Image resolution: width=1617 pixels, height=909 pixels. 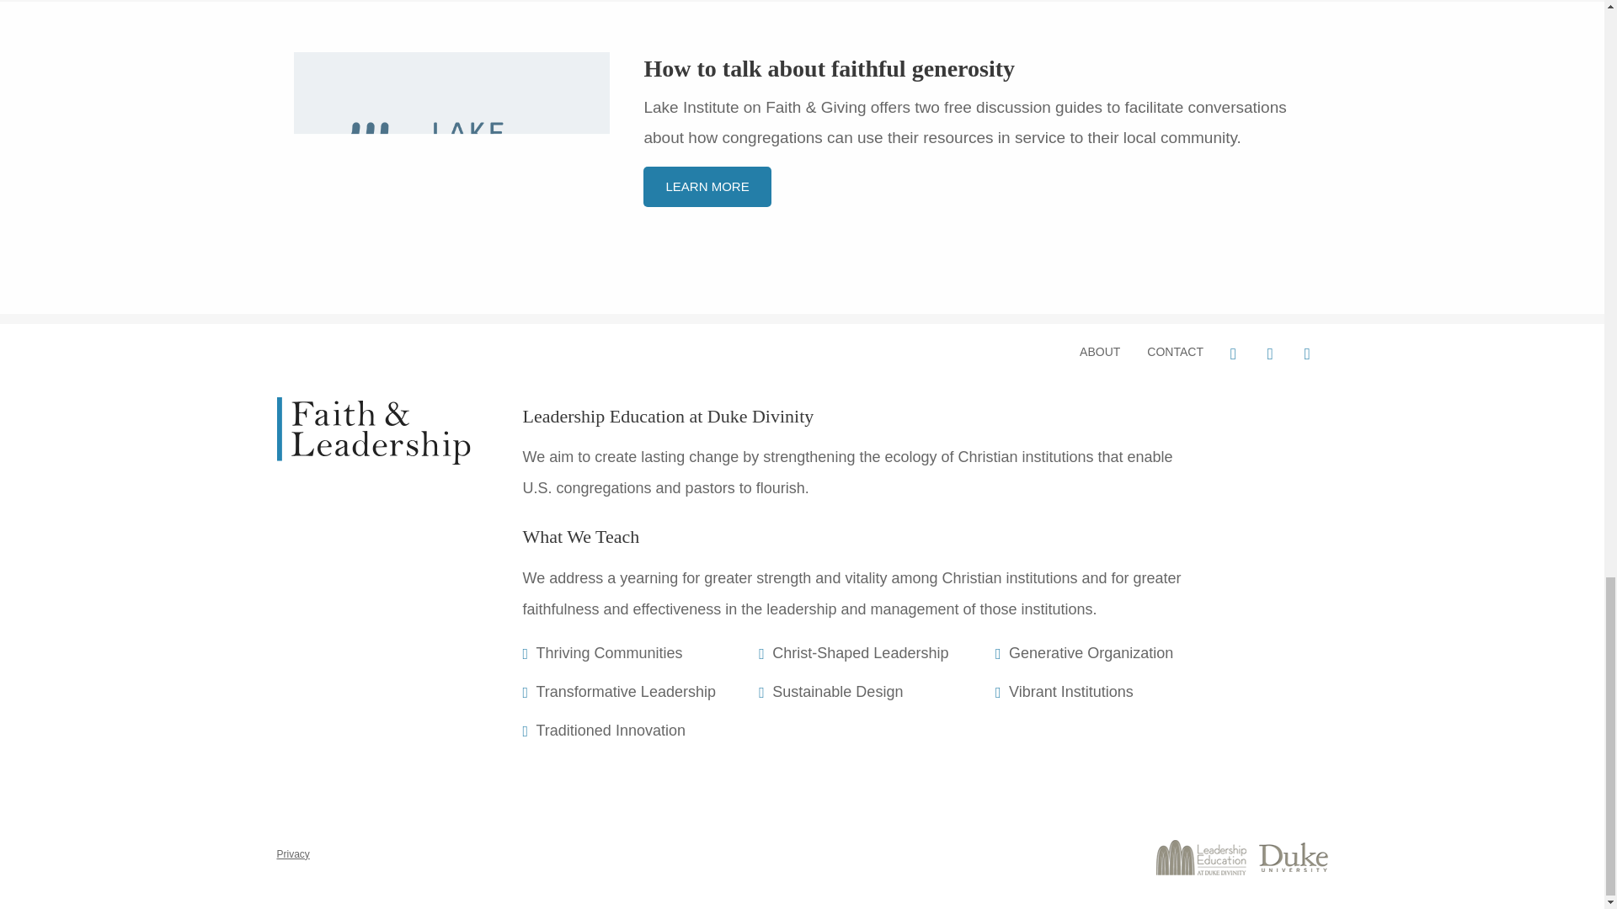 I want to click on What We Teach, so click(x=580, y=537).